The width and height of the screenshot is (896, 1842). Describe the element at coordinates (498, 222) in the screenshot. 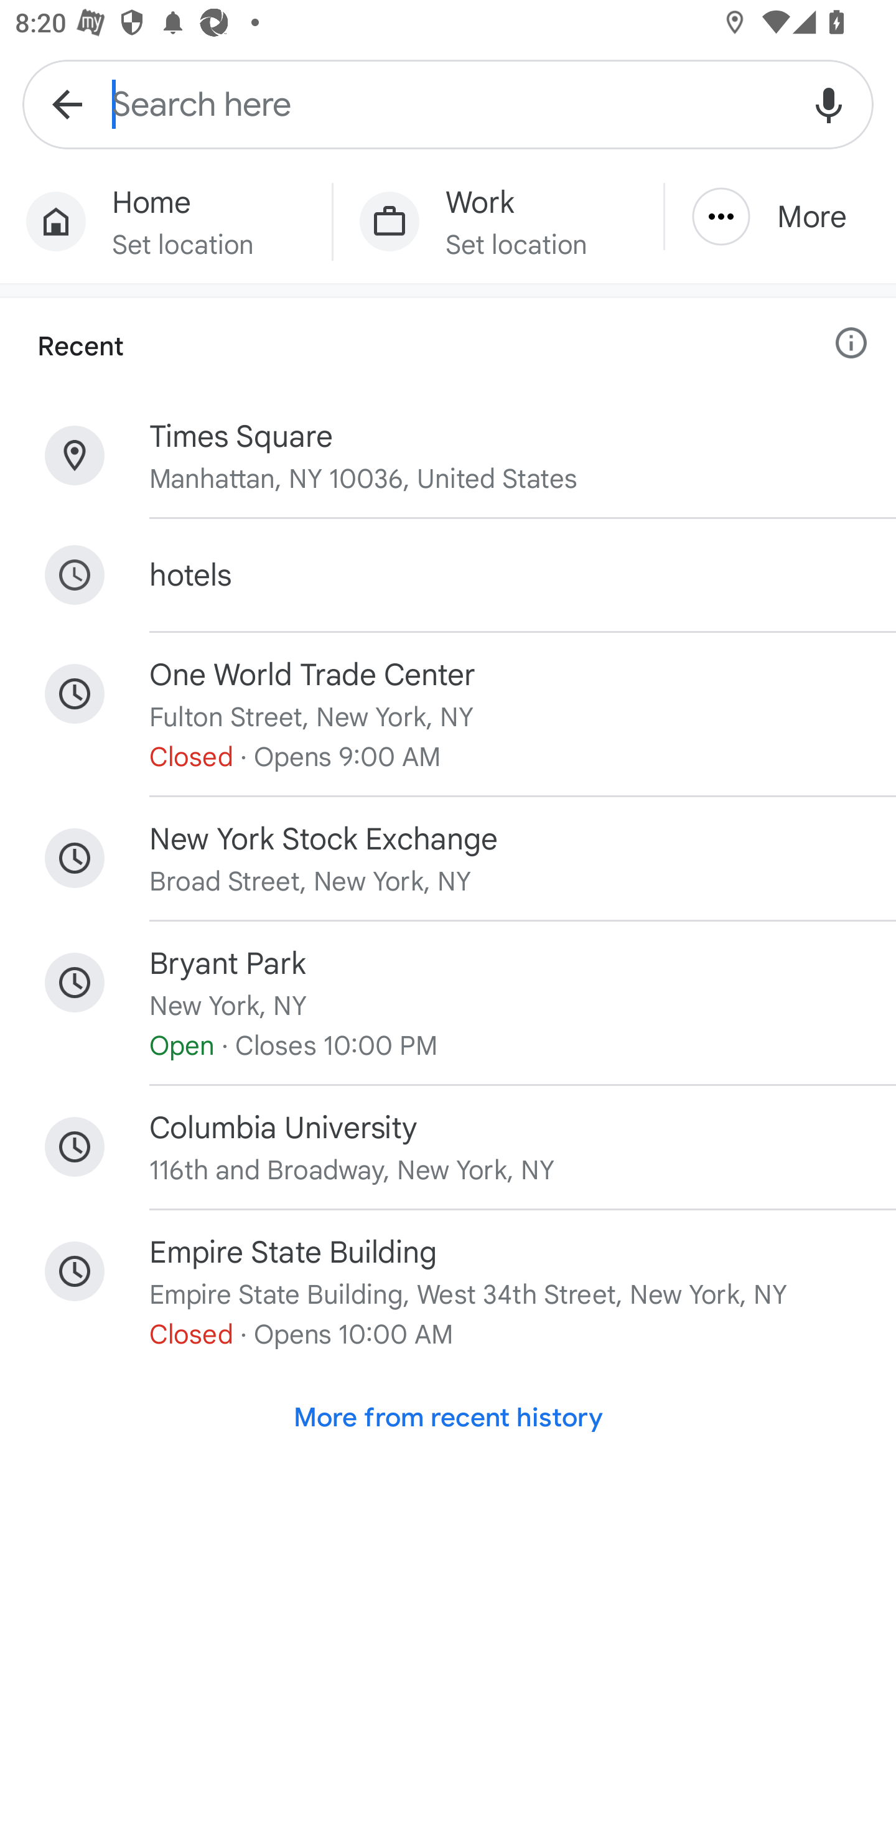

I see `Work Set location` at that location.